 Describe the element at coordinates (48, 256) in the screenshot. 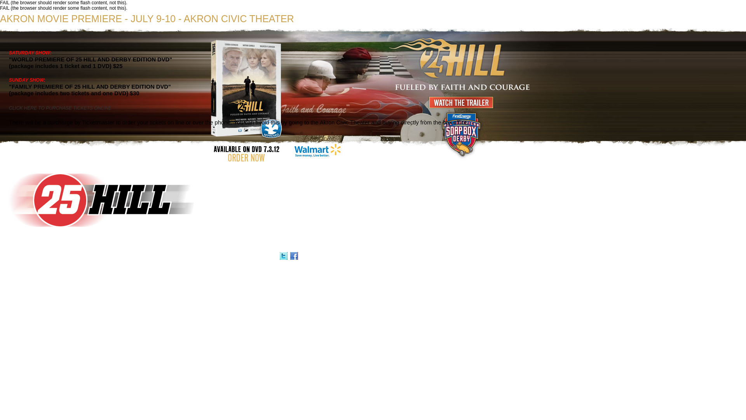

I see `BEHIND THE SCENES` at that location.